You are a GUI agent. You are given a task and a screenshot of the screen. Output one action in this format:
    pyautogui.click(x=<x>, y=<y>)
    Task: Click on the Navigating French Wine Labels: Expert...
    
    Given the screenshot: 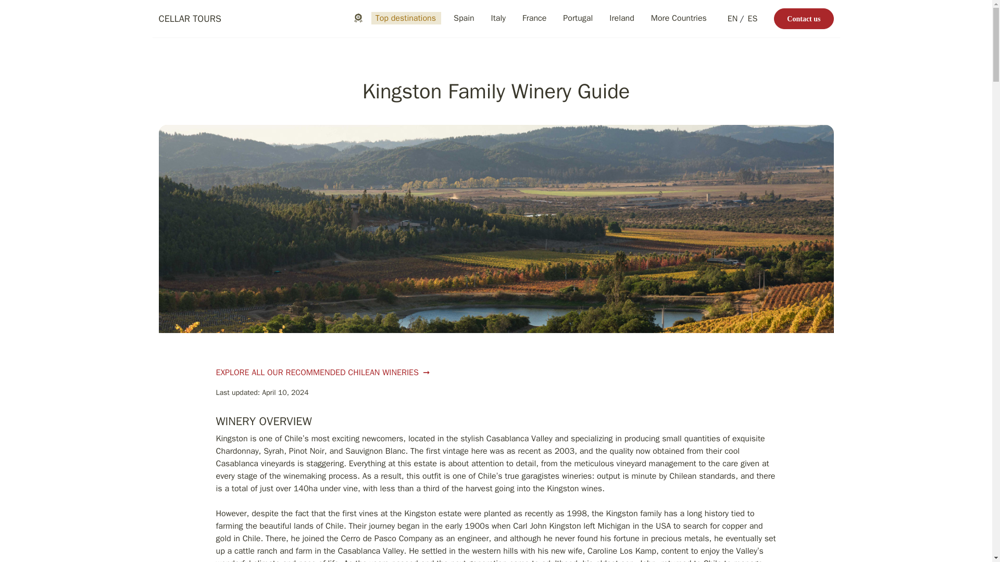 What is the action you would take?
    pyautogui.click(x=431, y=15)
    